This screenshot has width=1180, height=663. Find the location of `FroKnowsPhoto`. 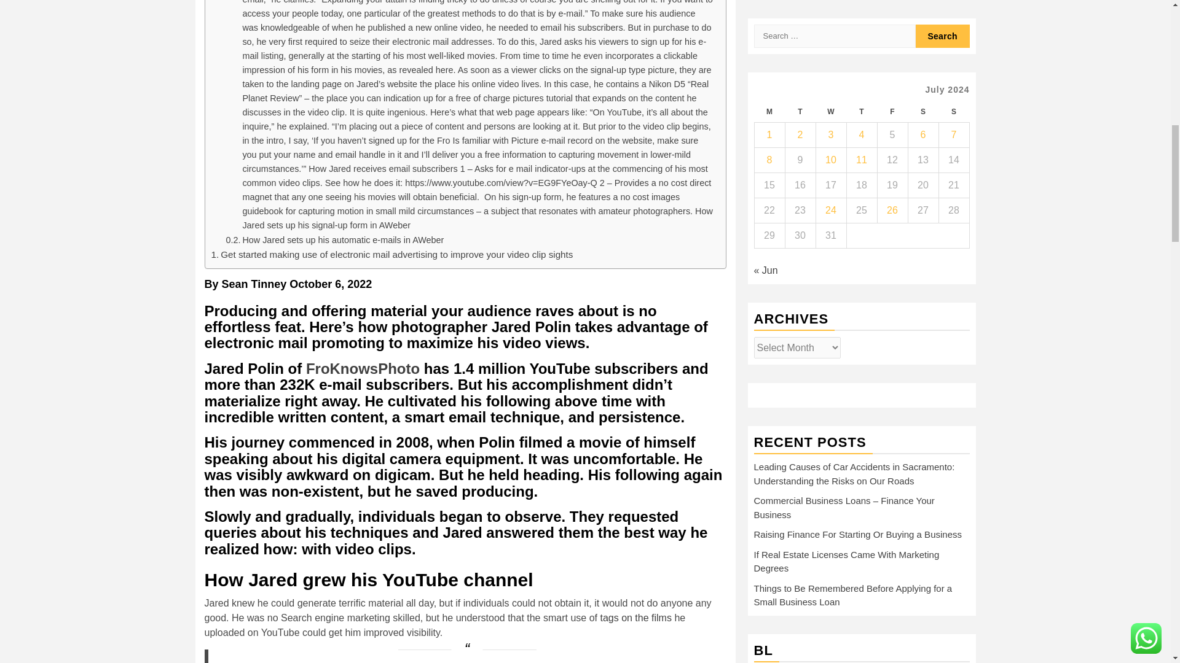

FroKnowsPhoto is located at coordinates (363, 368).